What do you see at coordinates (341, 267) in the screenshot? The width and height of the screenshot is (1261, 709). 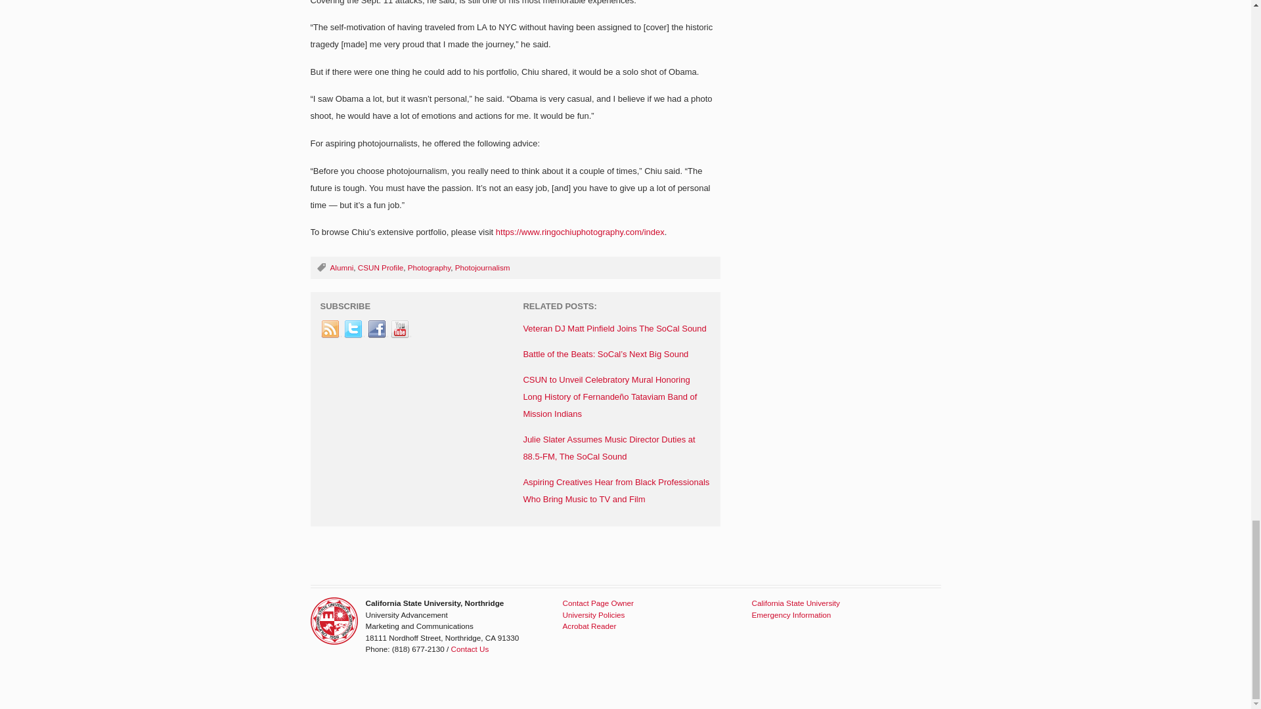 I see `Alumni` at bounding box center [341, 267].